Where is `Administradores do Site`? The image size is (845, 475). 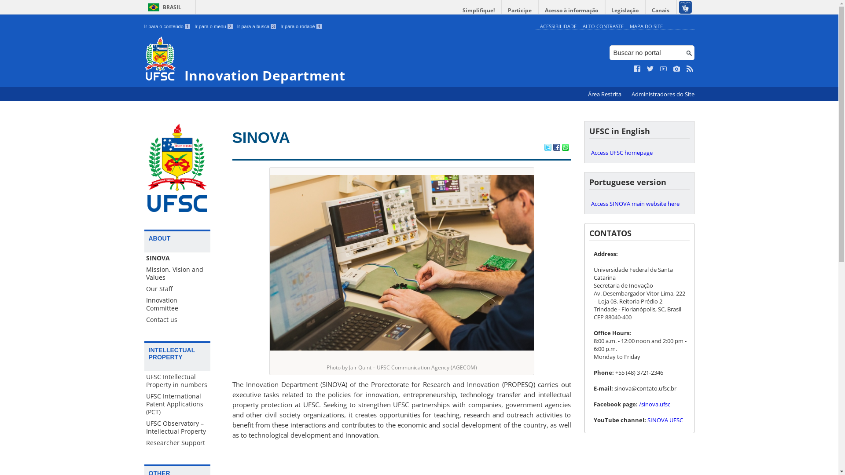 Administradores do Site is located at coordinates (663, 94).